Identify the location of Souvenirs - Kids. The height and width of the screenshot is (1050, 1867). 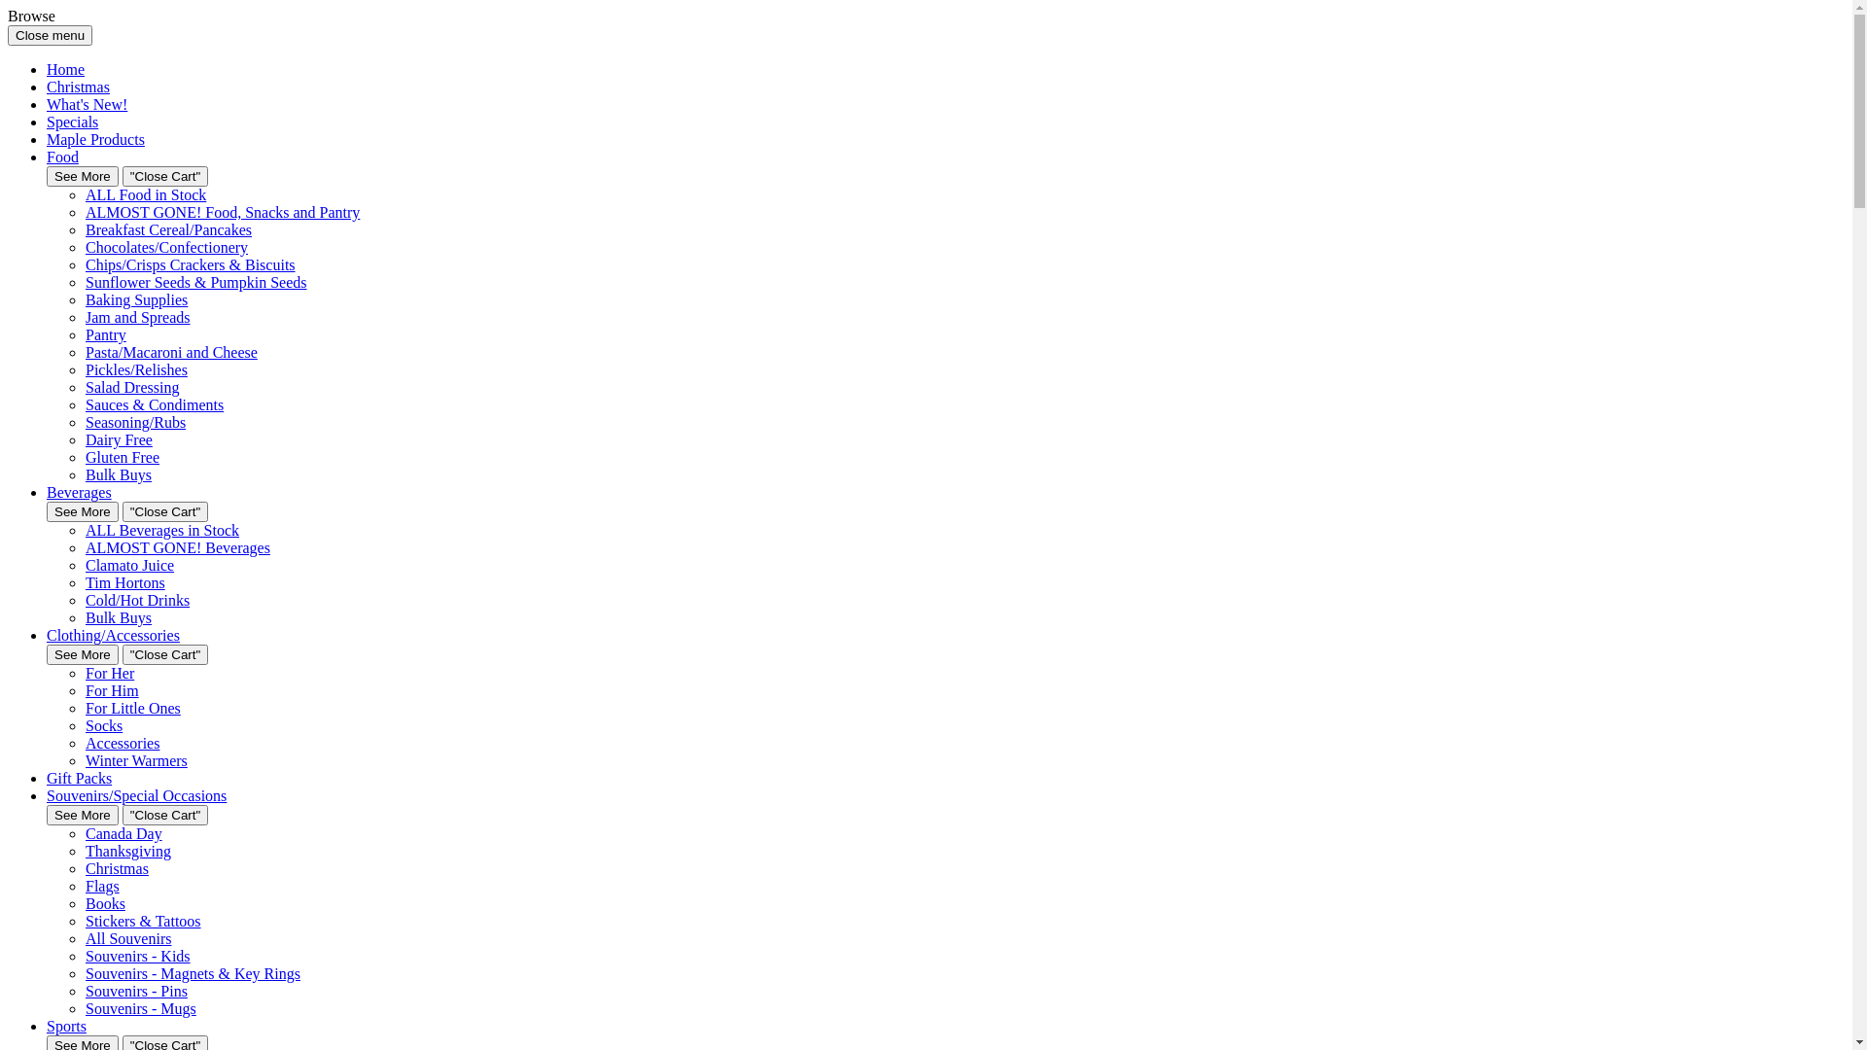
(138, 957).